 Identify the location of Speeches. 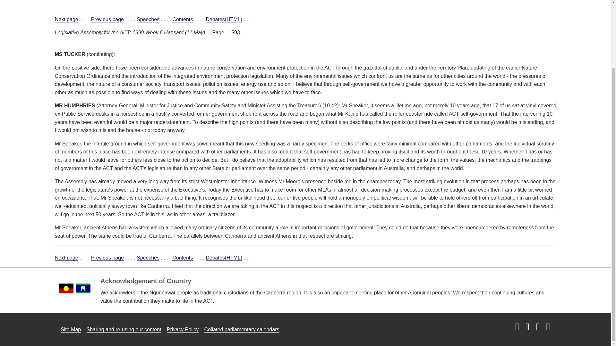
(148, 19).